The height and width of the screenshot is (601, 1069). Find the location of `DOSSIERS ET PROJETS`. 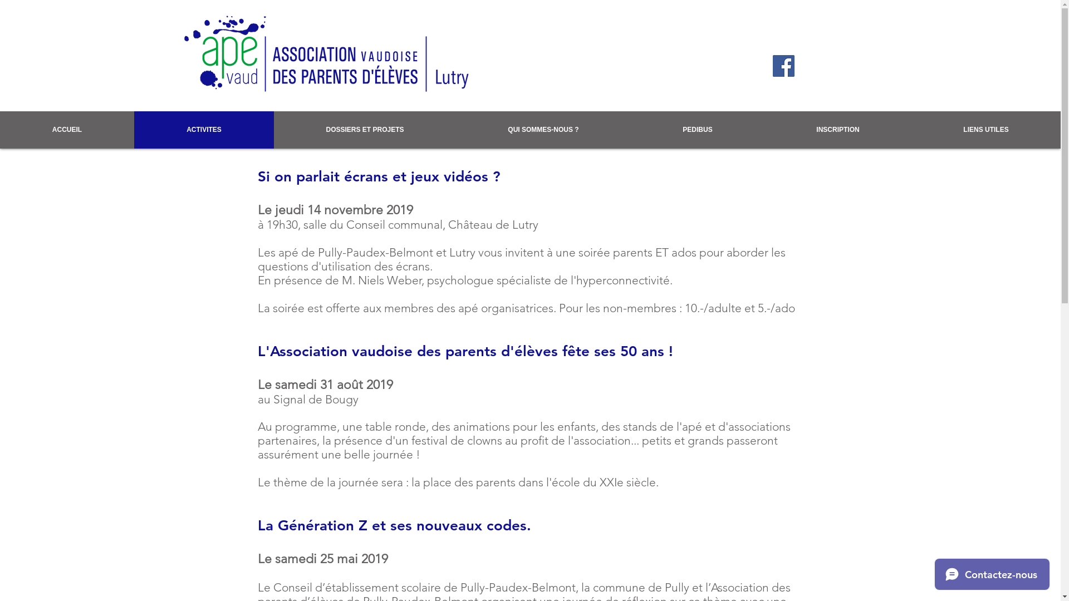

DOSSIERS ET PROJETS is located at coordinates (365, 130).